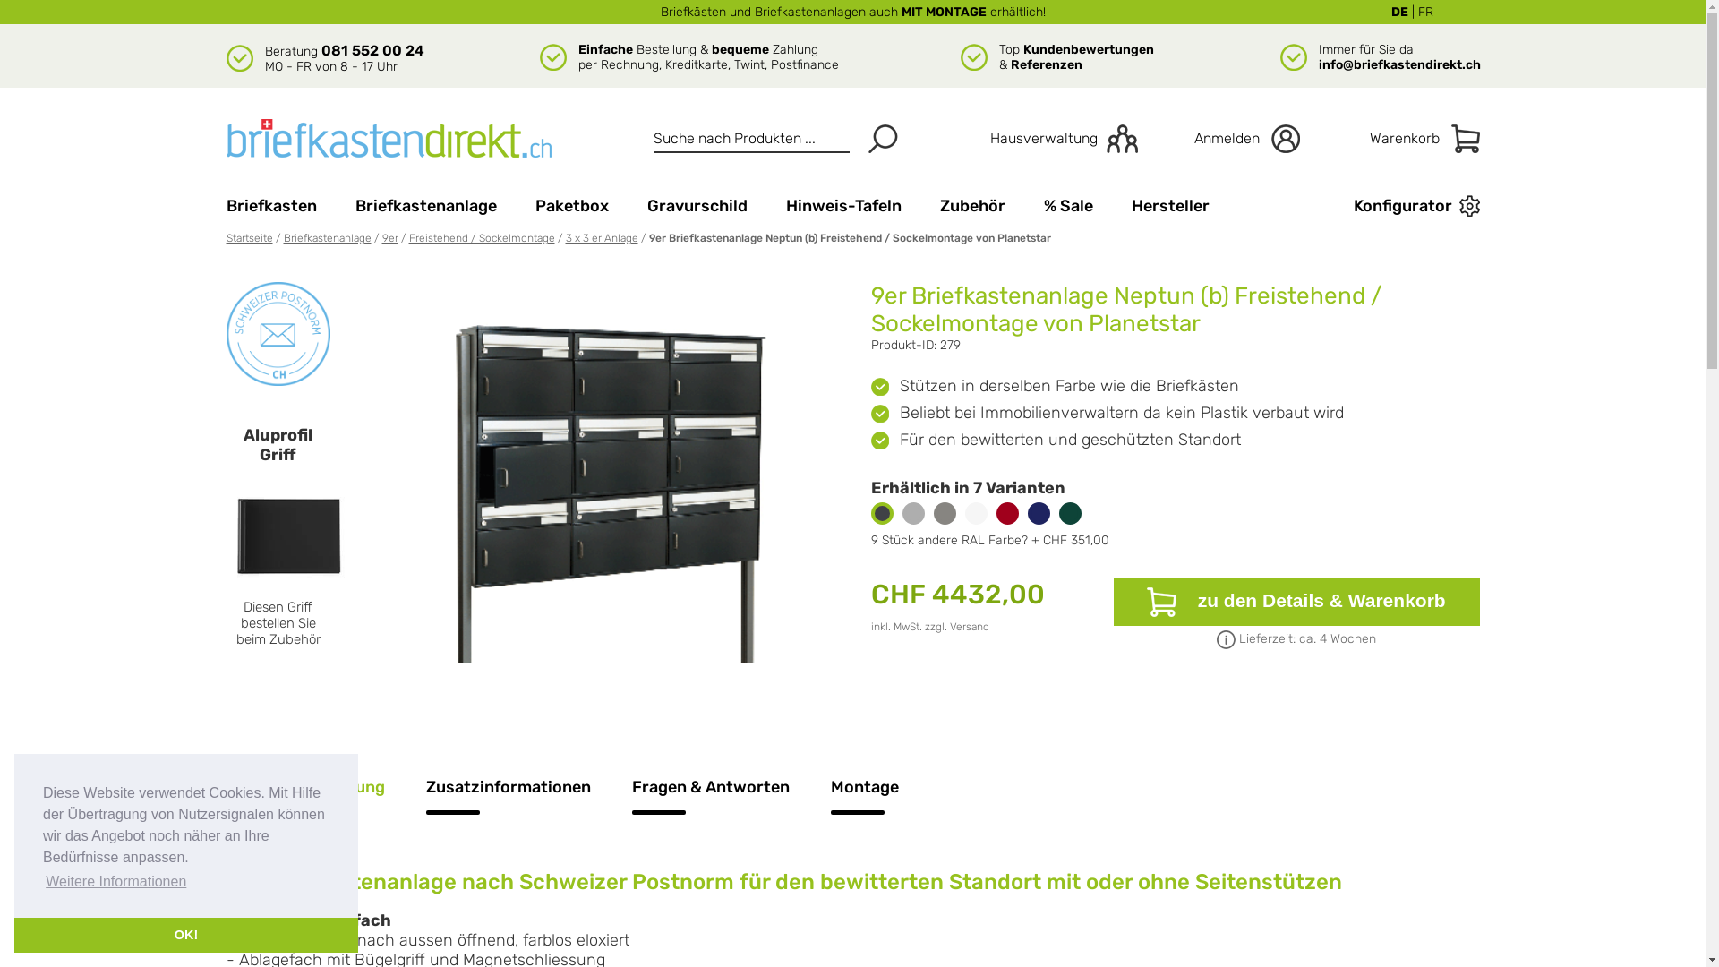 This screenshot has height=967, width=1719. Describe the element at coordinates (1388, 206) in the screenshot. I see `Konfigurator` at that location.